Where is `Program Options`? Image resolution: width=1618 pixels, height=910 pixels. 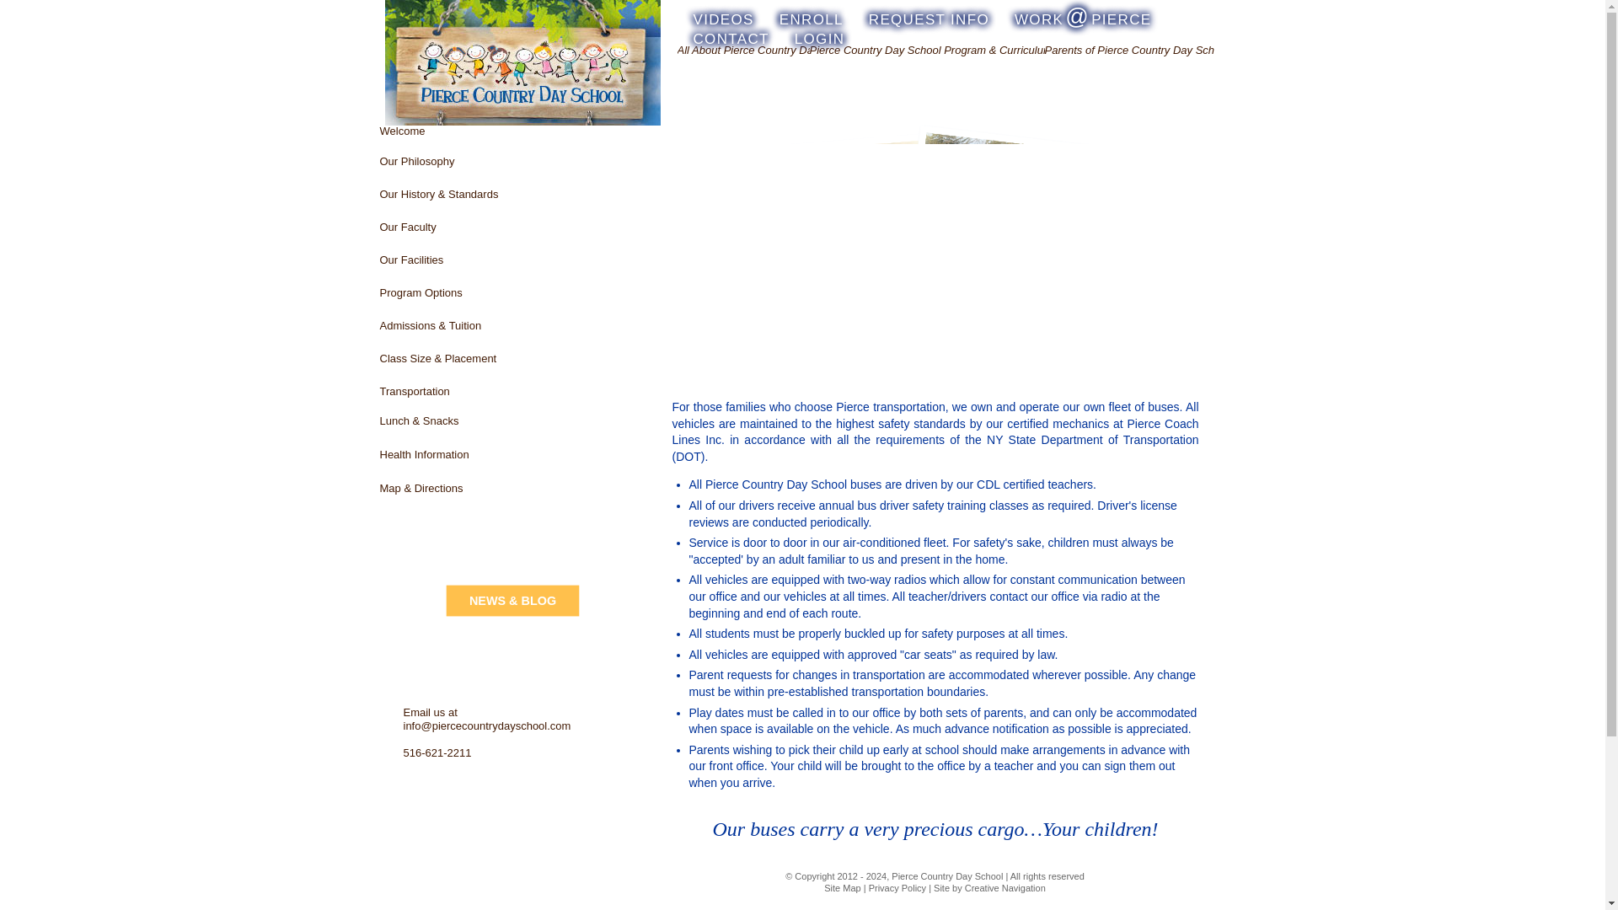
Program Options is located at coordinates (507, 303).